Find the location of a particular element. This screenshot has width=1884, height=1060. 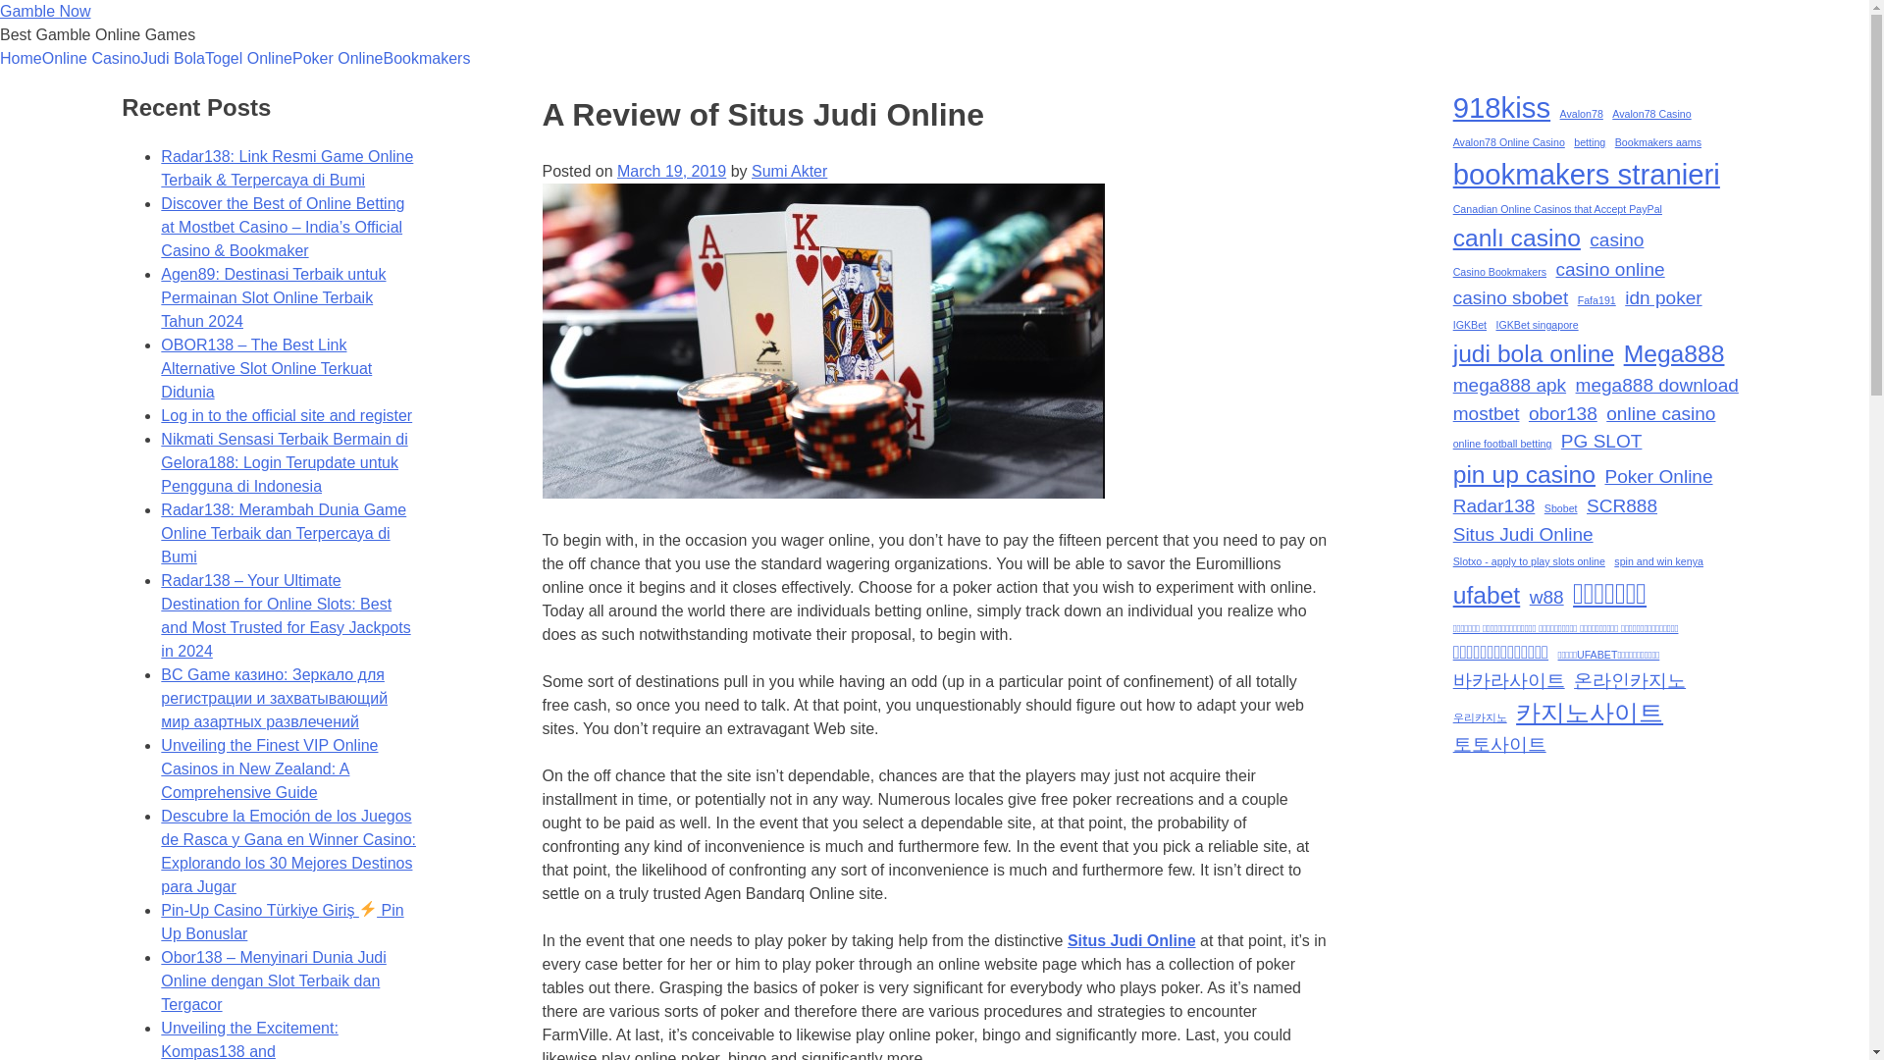

Togel Online is located at coordinates (248, 59).